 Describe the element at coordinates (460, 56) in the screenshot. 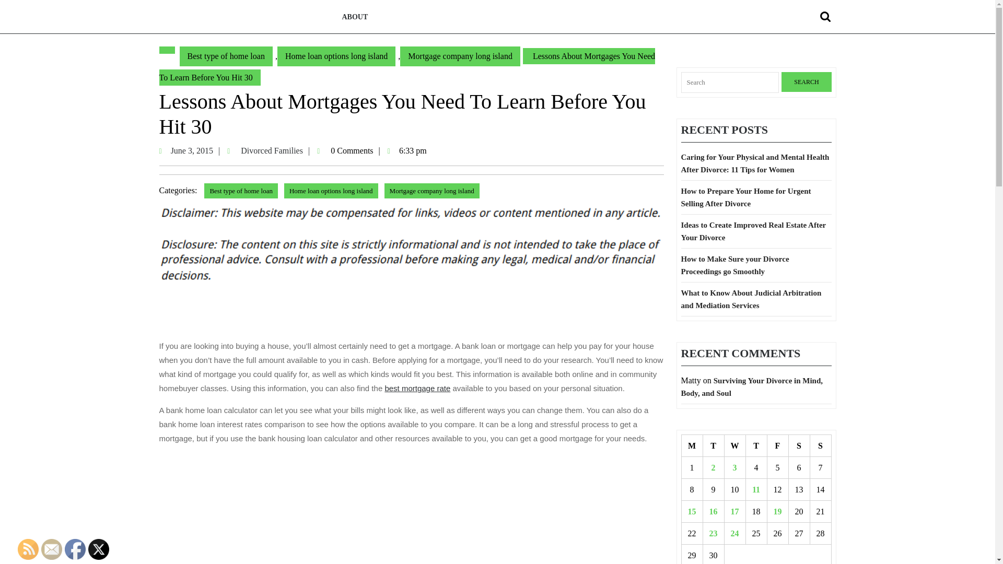

I see `Mortgage company long island` at that location.